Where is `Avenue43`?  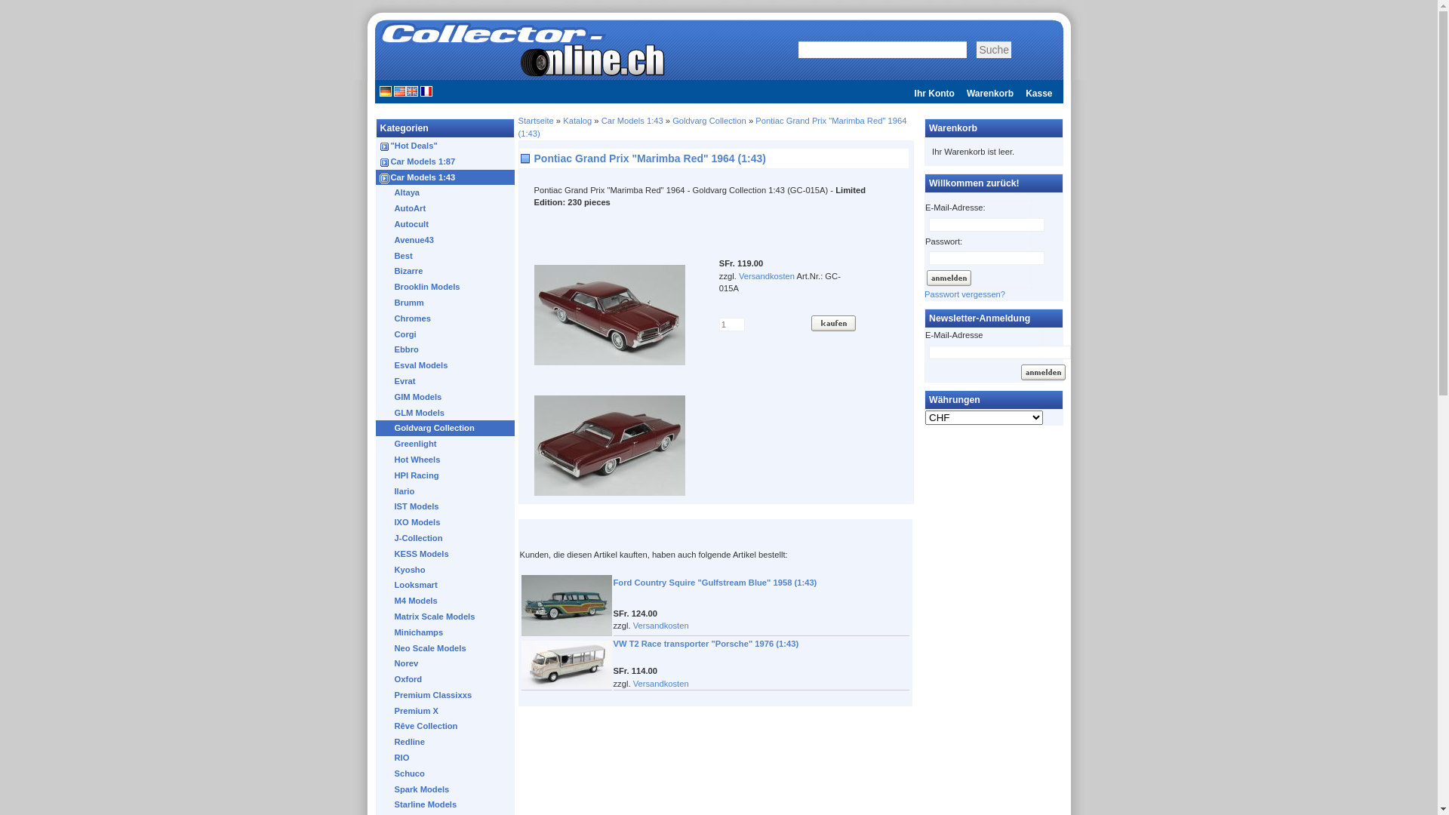 Avenue43 is located at coordinates (448, 240).